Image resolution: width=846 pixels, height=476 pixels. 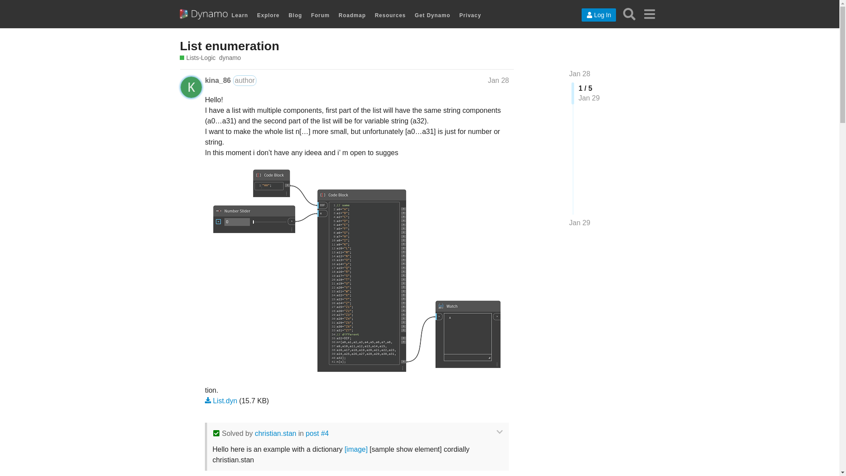 What do you see at coordinates (470, 15) in the screenshot?
I see `Privacy` at bounding box center [470, 15].